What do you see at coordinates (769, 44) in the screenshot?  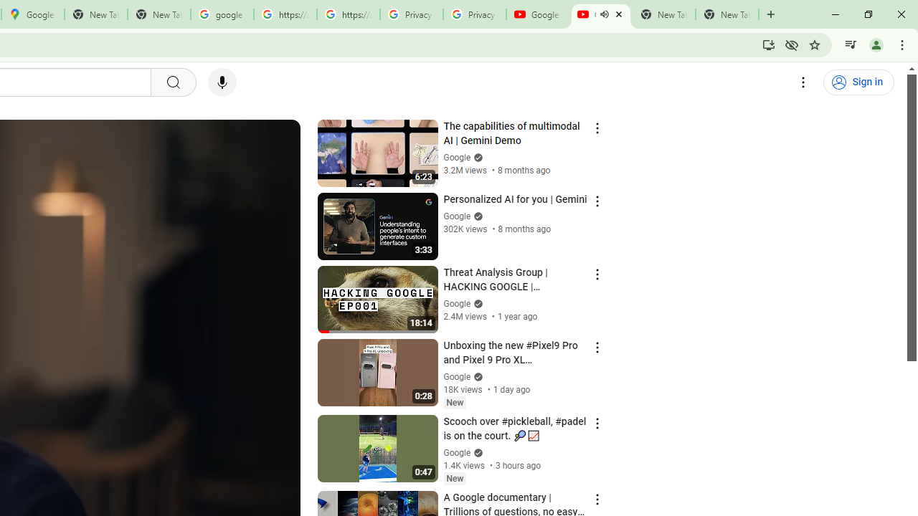 I see `Install YouTube` at bounding box center [769, 44].